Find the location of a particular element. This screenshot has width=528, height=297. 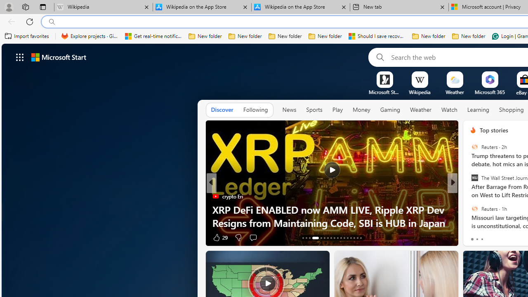

To get missing image descriptions, open the context menu. is located at coordinates (384, 79).